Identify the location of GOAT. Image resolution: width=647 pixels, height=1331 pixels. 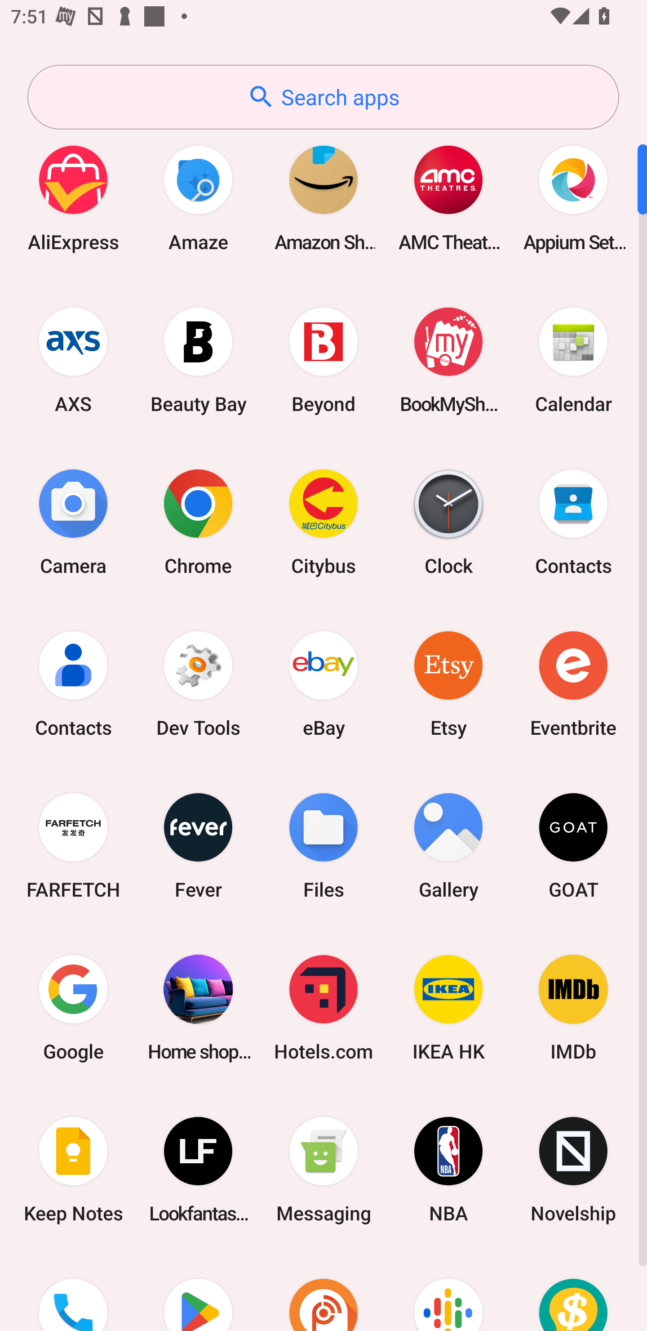
(573, 845).